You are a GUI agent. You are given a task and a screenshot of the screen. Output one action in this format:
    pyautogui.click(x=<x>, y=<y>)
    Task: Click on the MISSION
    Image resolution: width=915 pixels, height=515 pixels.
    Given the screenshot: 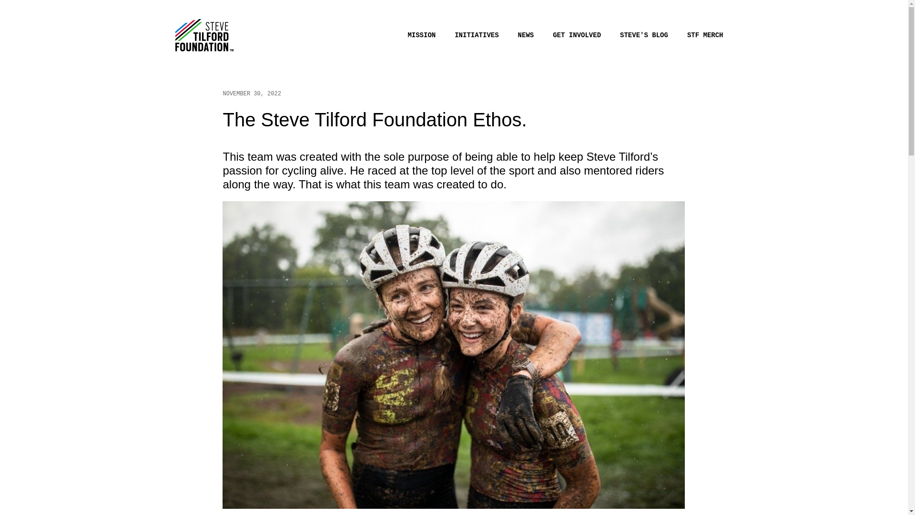 What is the action you would take?
    pyautogui.click(x=421, y=35)
    